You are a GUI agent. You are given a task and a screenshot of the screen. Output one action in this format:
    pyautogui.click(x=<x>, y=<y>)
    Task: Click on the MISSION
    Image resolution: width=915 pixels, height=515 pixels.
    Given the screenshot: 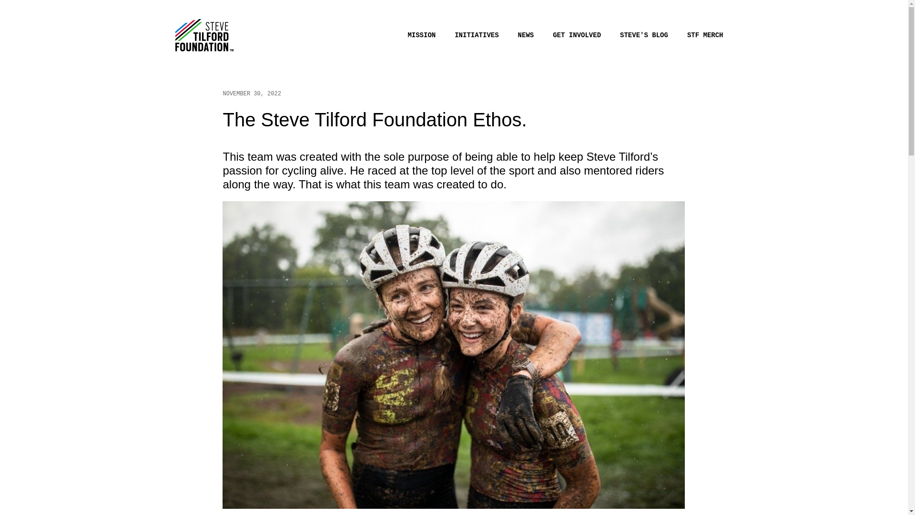 What is the action you would take?
    pyautogui.click(x=421, y=35)
    